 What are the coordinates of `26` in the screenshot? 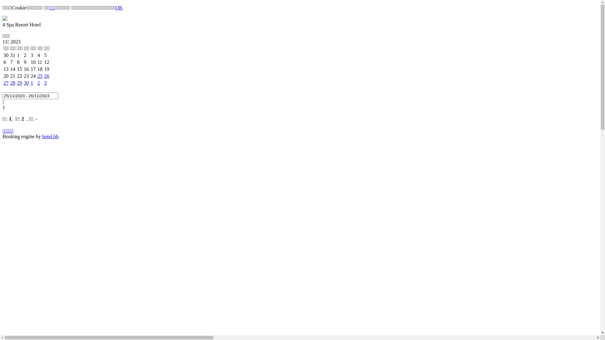 It's located at (47, 76).